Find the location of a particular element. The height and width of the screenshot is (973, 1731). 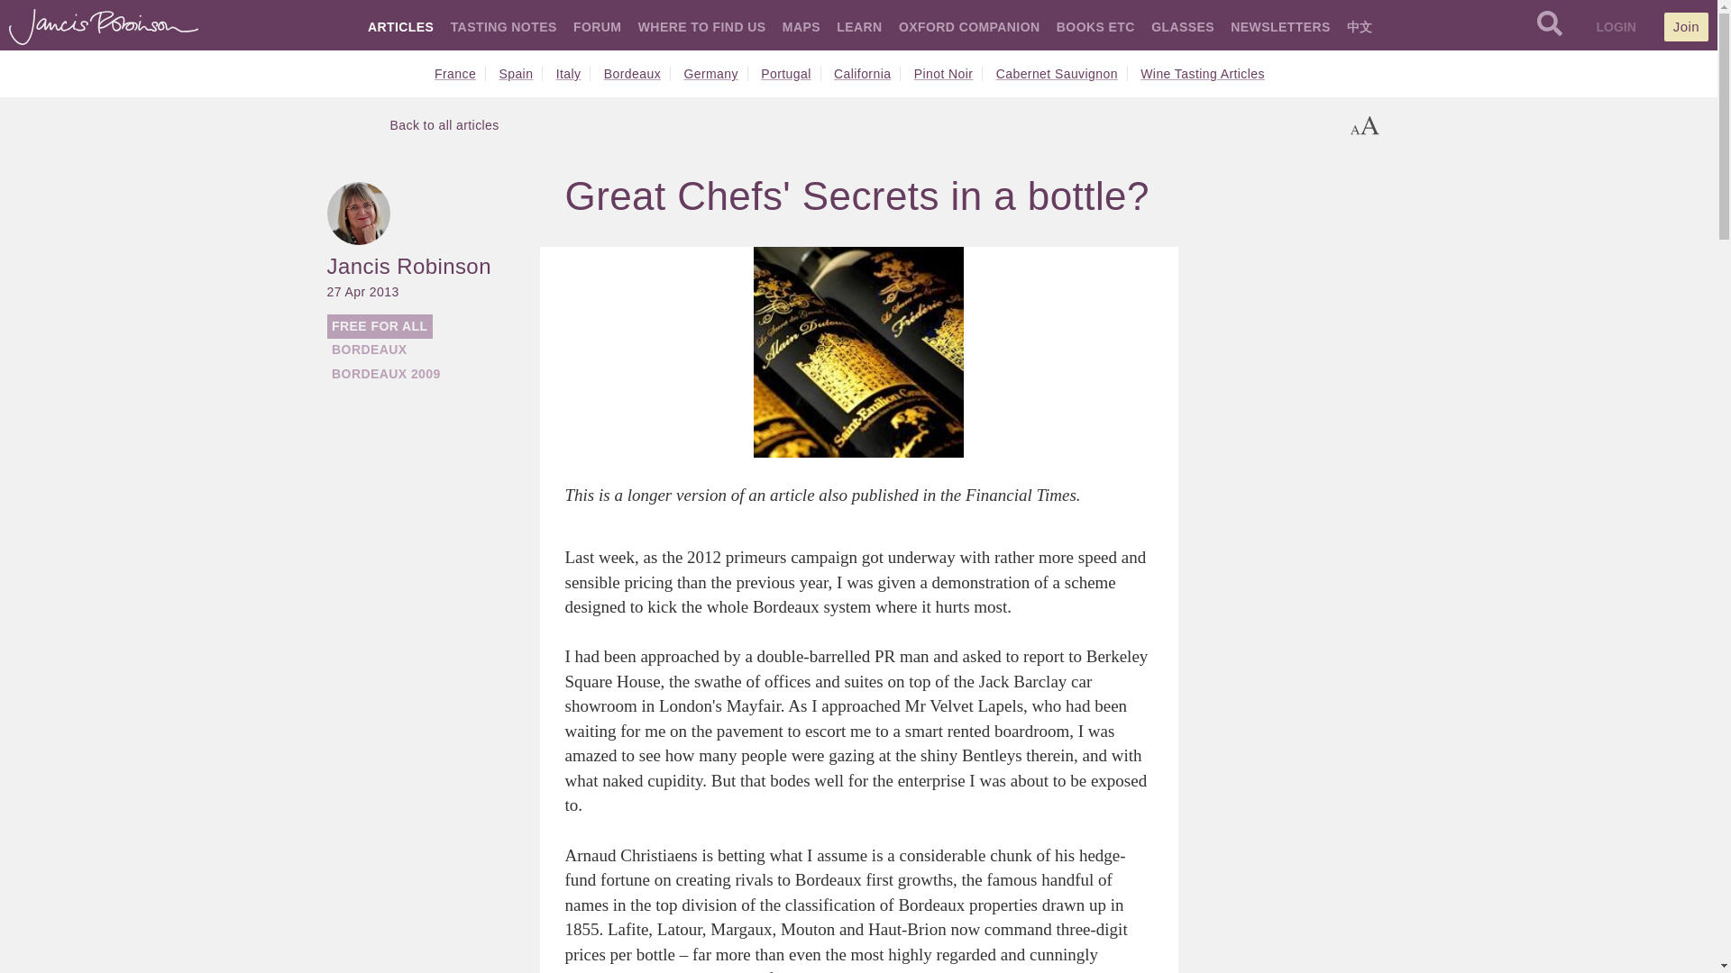

GLASSES is located at coordinates (1183, 26).